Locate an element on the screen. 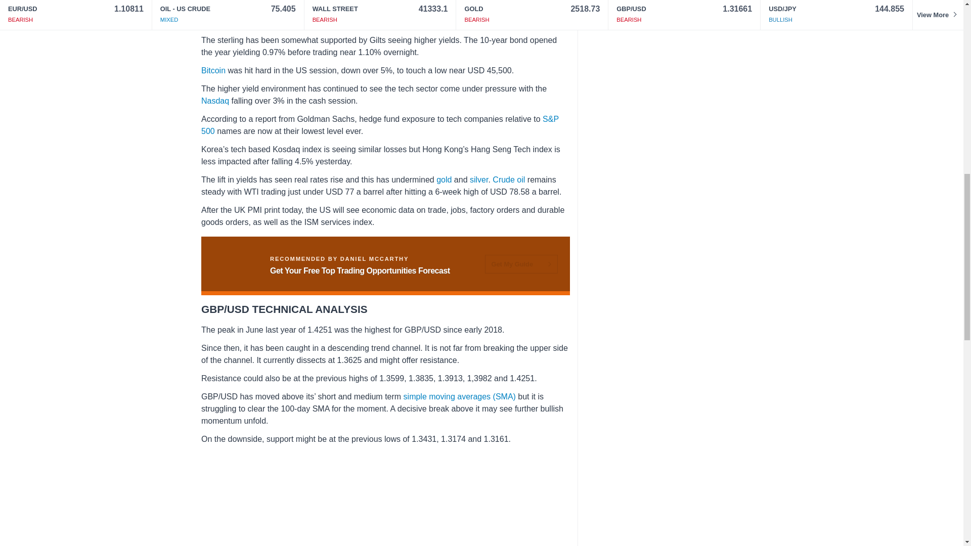  EUR is located at coordinates (361, 21).